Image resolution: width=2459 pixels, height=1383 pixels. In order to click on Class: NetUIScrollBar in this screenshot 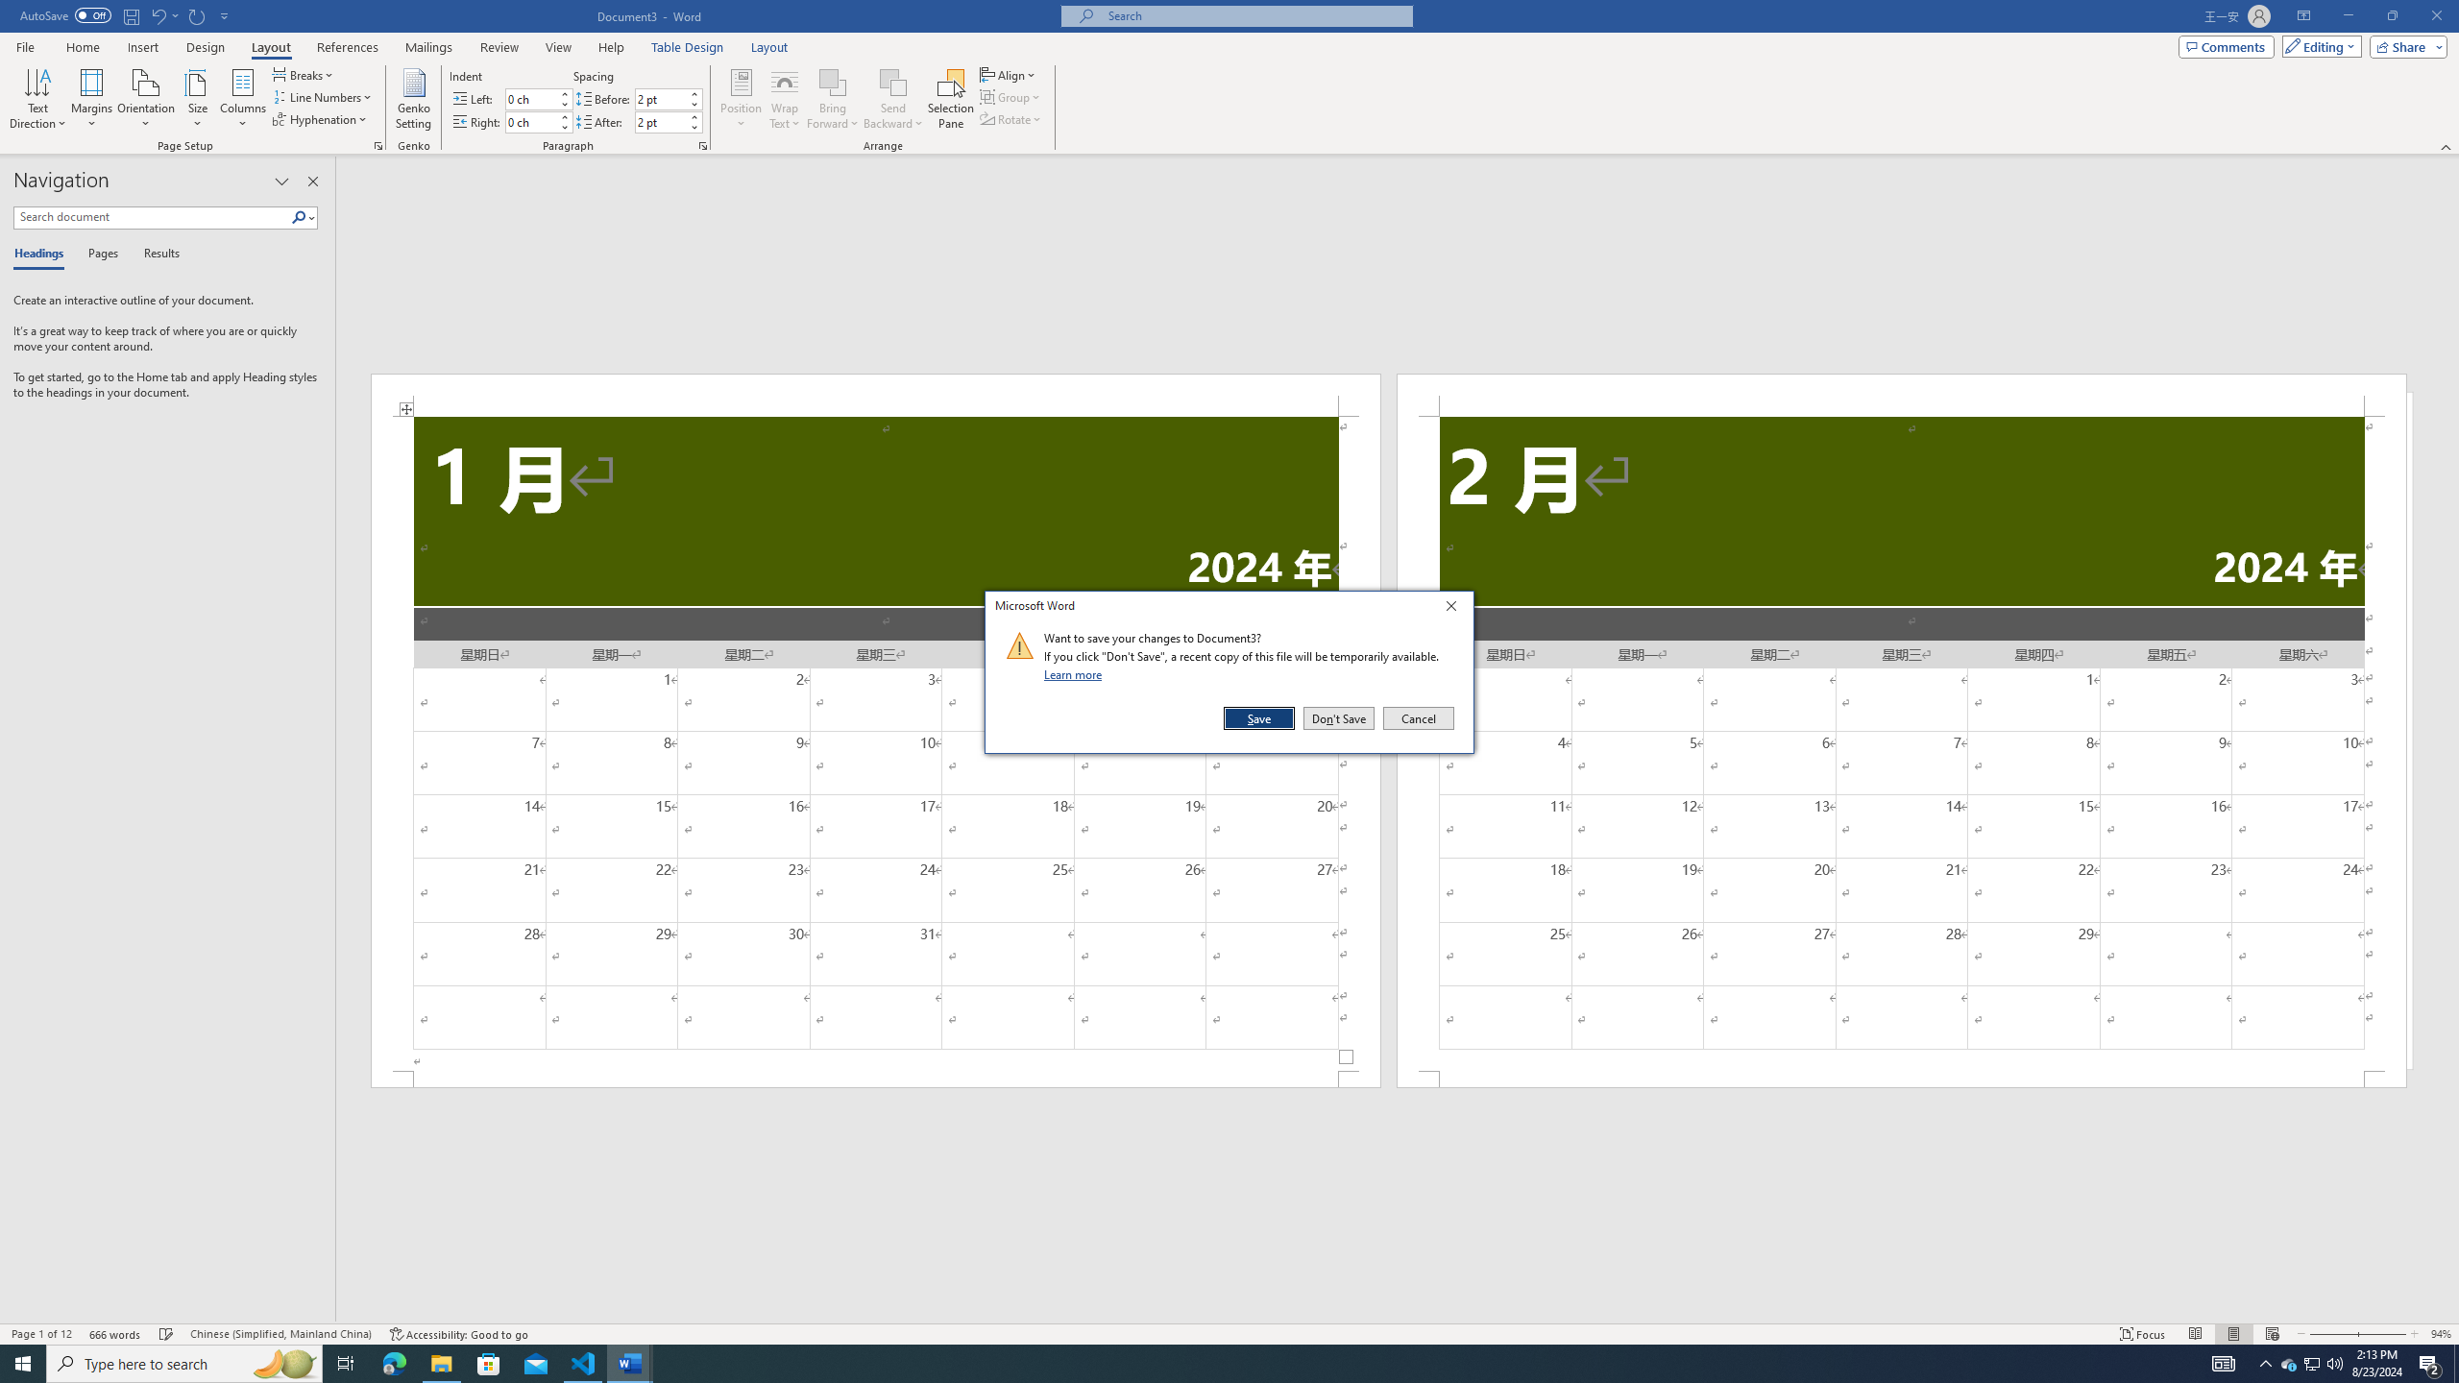, I will do `click(1398, 1315)`.